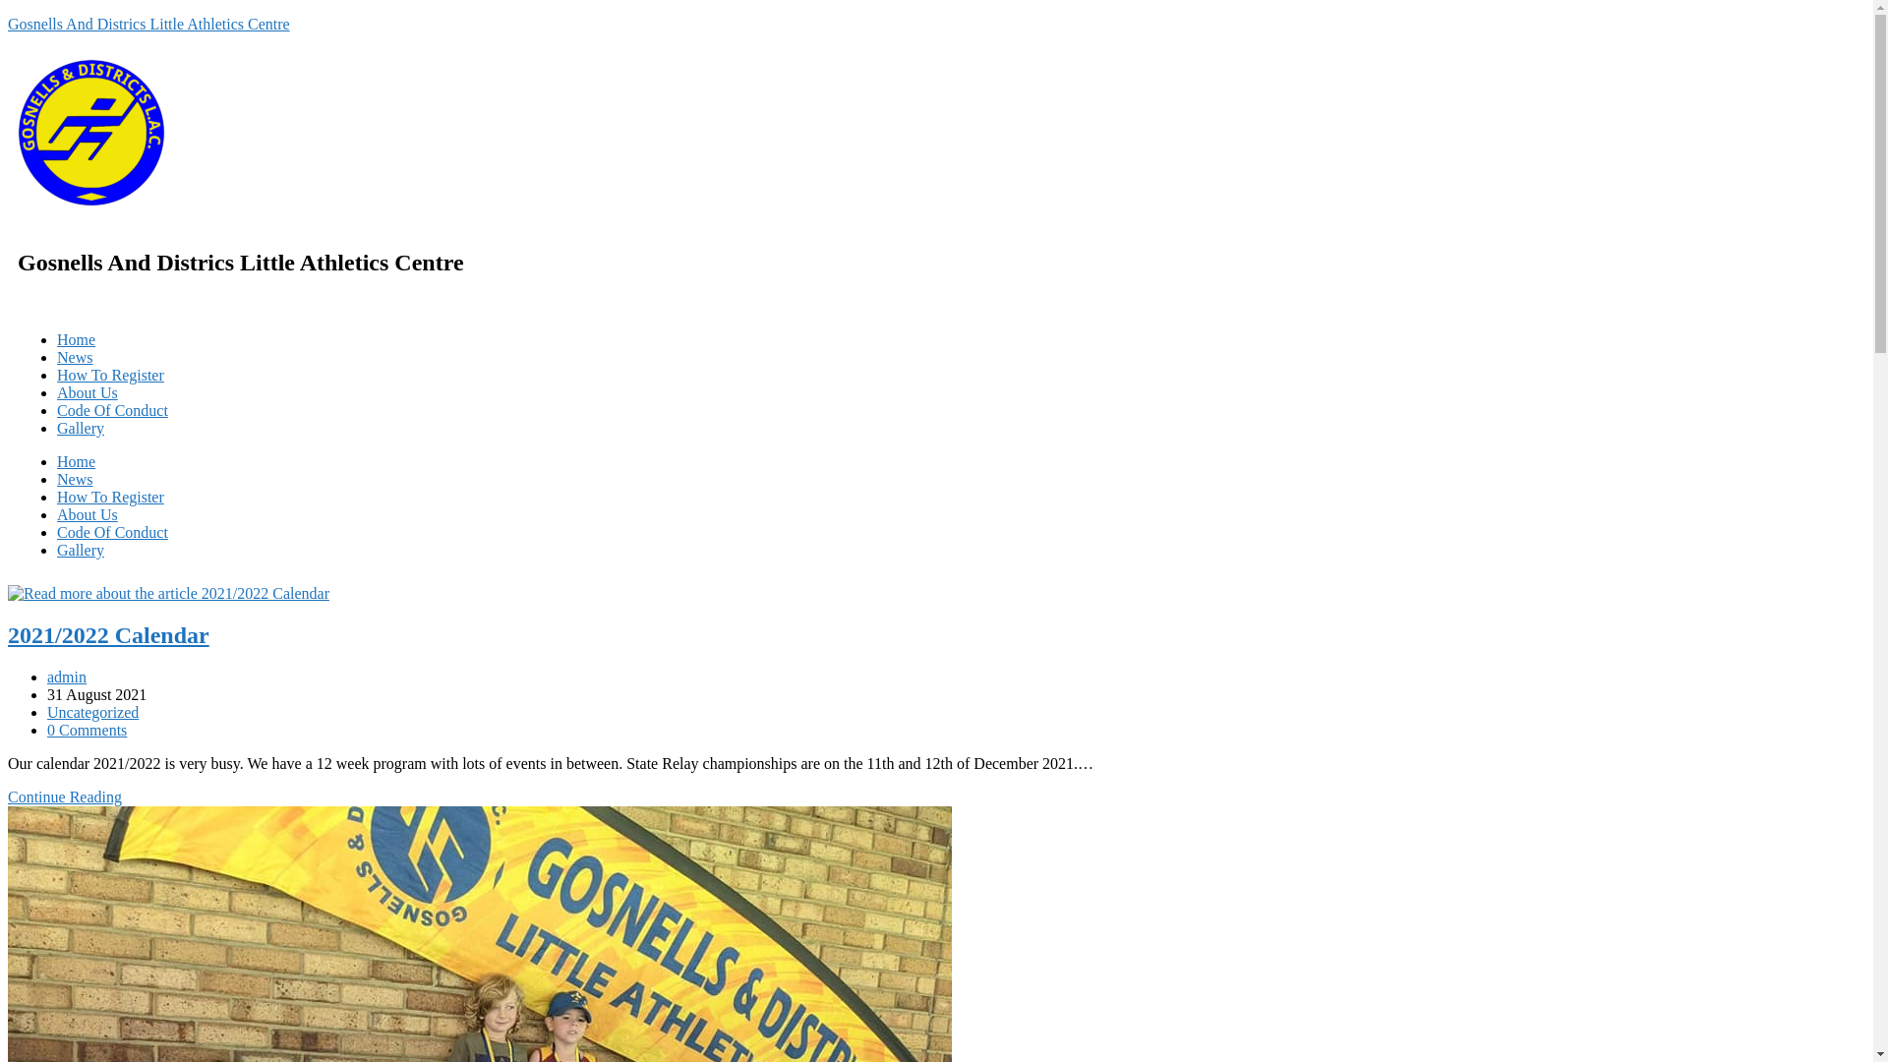 This screenshot has height=1062, width=1888. What do you see at coordinates (77, 340) in the screenshot?
I see `Home` at bounding box center [77, 340].